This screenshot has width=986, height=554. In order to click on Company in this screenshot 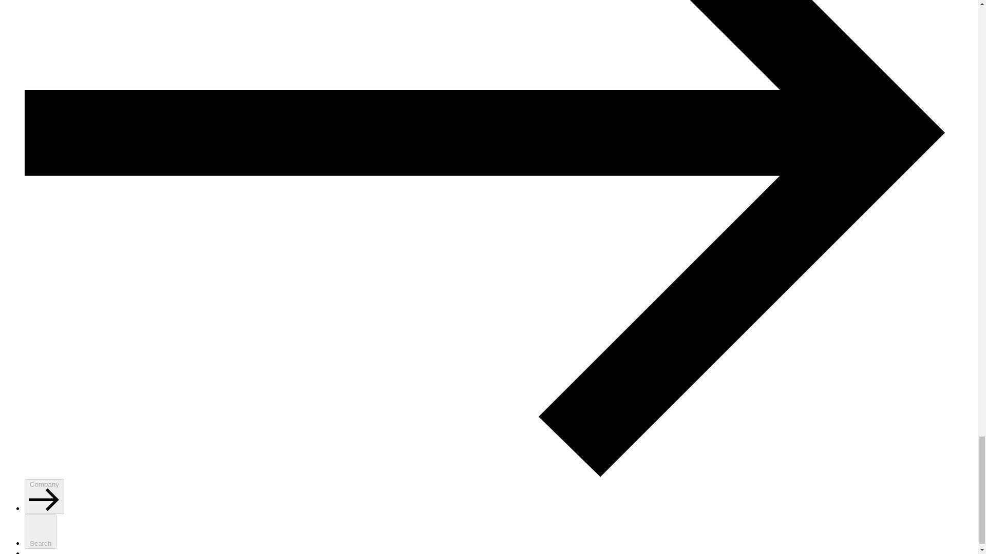, I will do `click(44, 497)`.